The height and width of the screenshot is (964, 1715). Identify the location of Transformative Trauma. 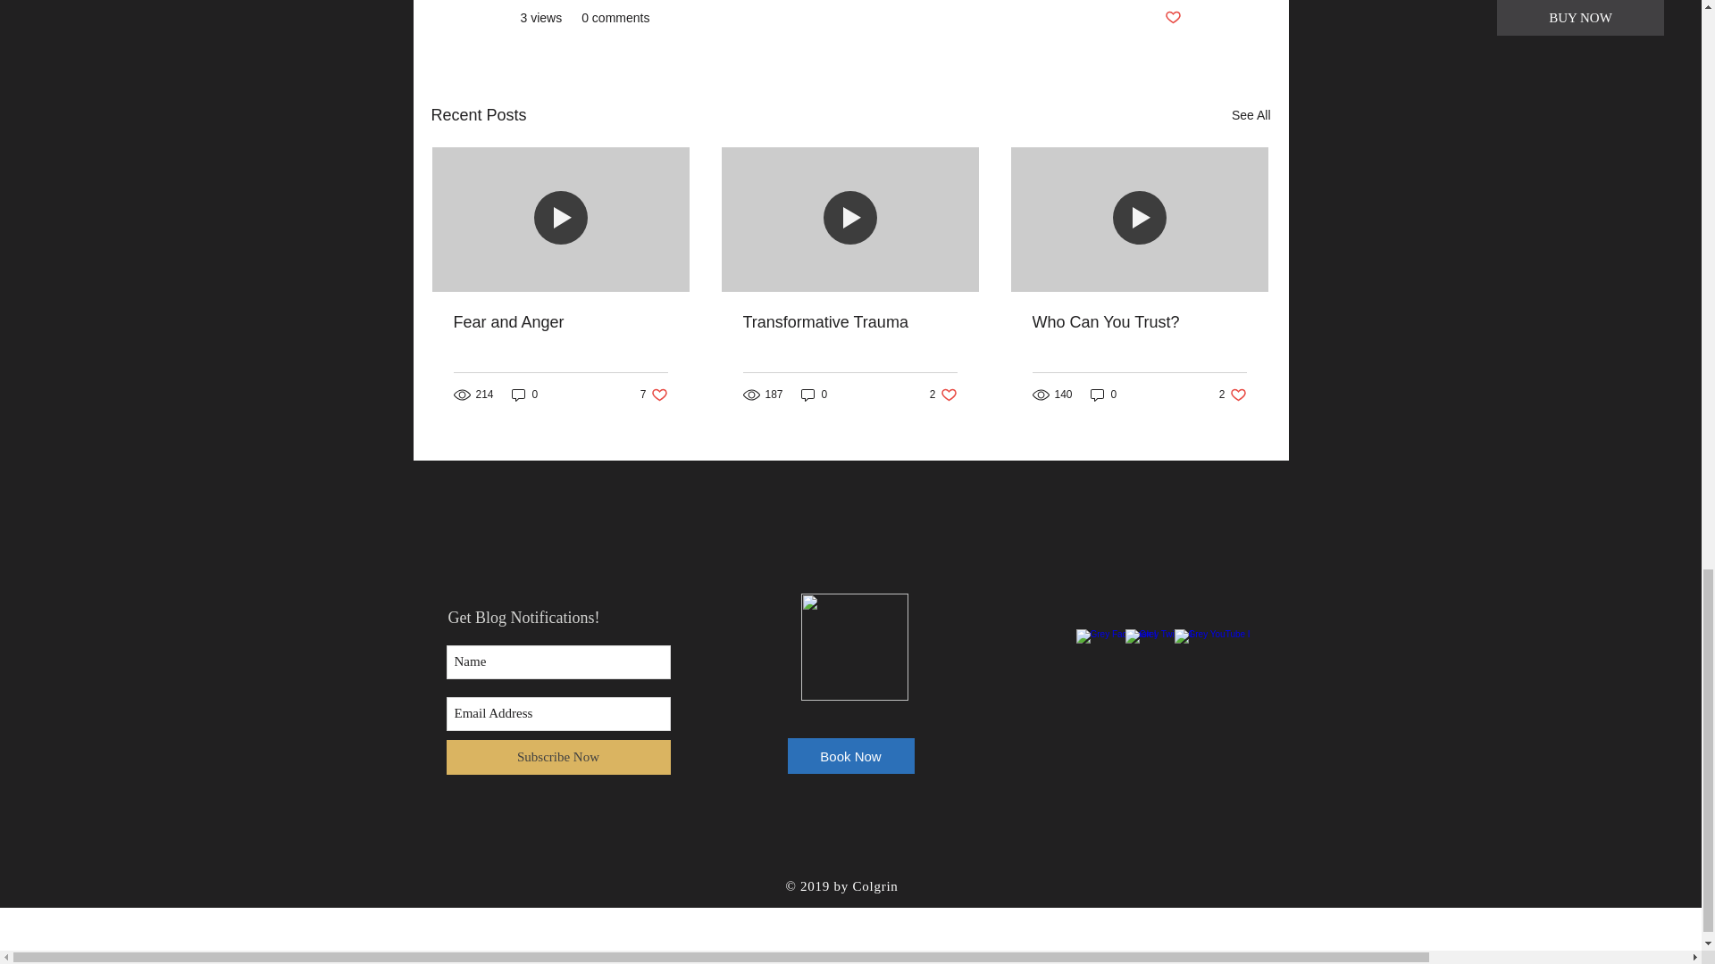
(943, 395).